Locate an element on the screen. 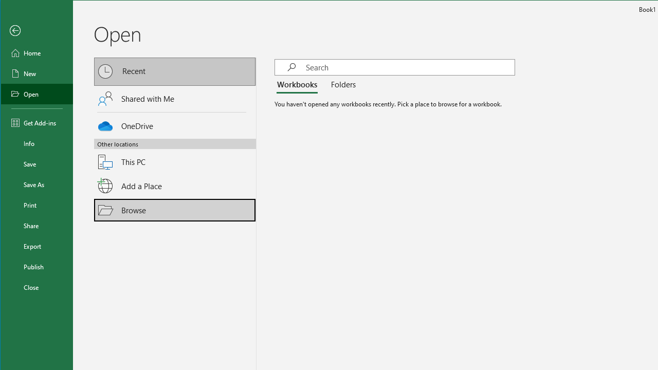 The image size is (658, 370). Shared with Me is located at coordinates (175, 98).